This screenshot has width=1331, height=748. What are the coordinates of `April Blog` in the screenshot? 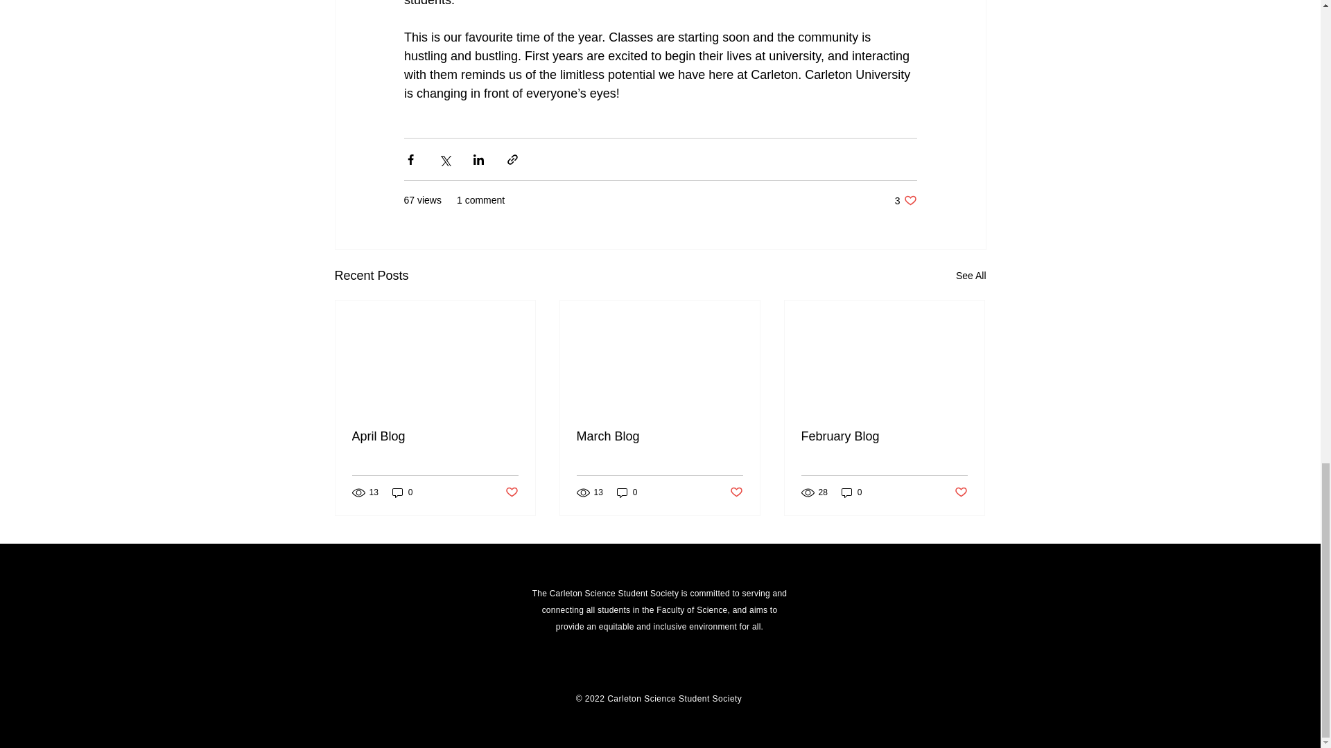 It's located at (435, 436).